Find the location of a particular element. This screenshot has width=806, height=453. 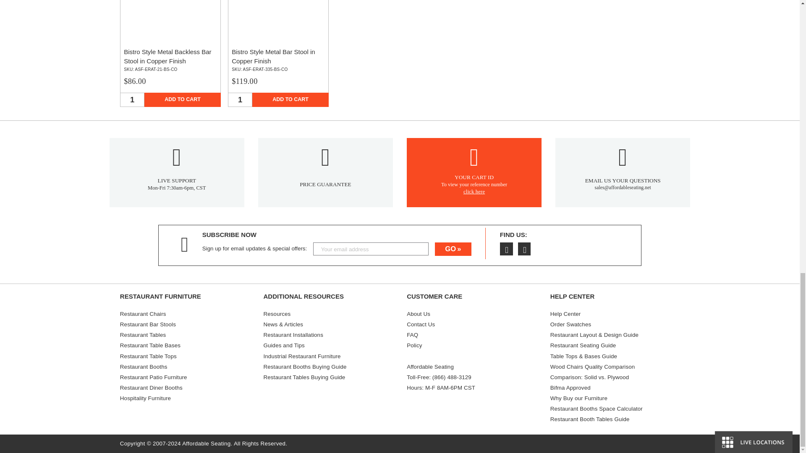

1 is located at coordinates (240, 99).